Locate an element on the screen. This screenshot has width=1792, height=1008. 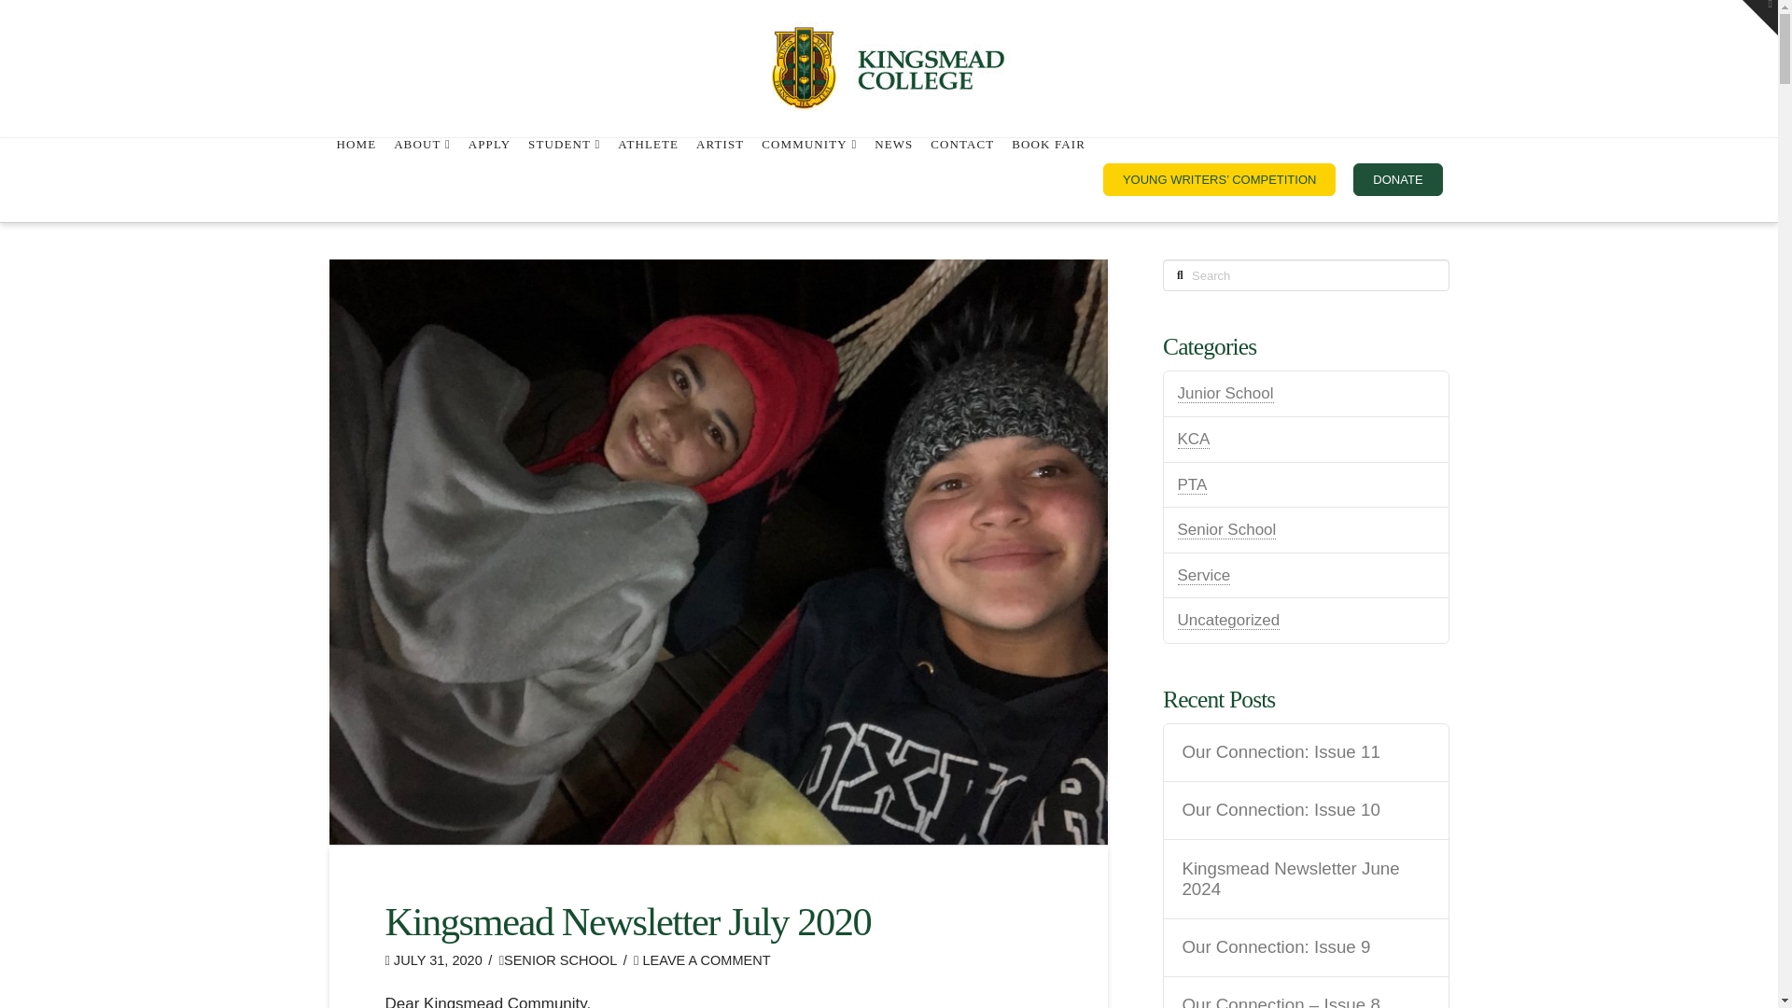
DONATE is located at coordinates (1397, 179).